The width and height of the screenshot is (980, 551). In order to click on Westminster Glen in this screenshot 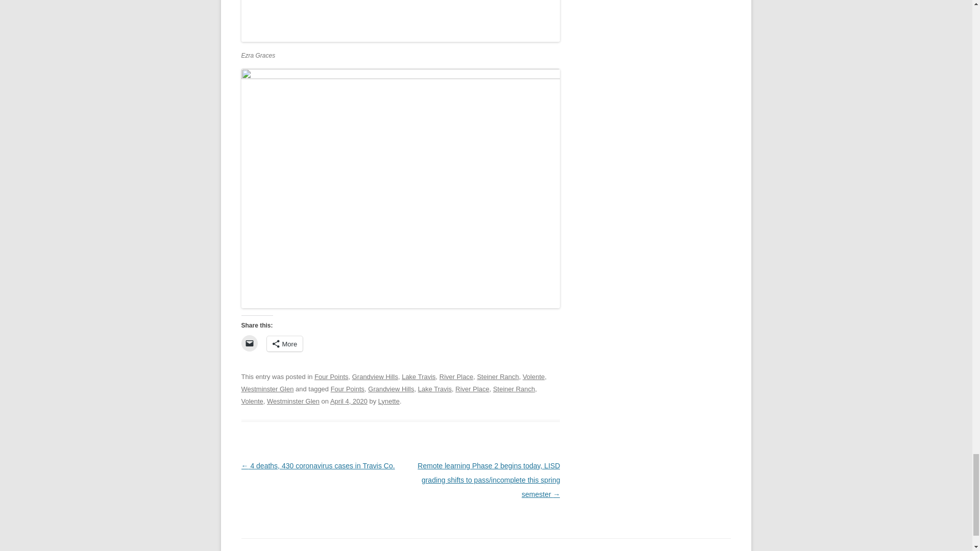, I will do `click(293, 401)`.